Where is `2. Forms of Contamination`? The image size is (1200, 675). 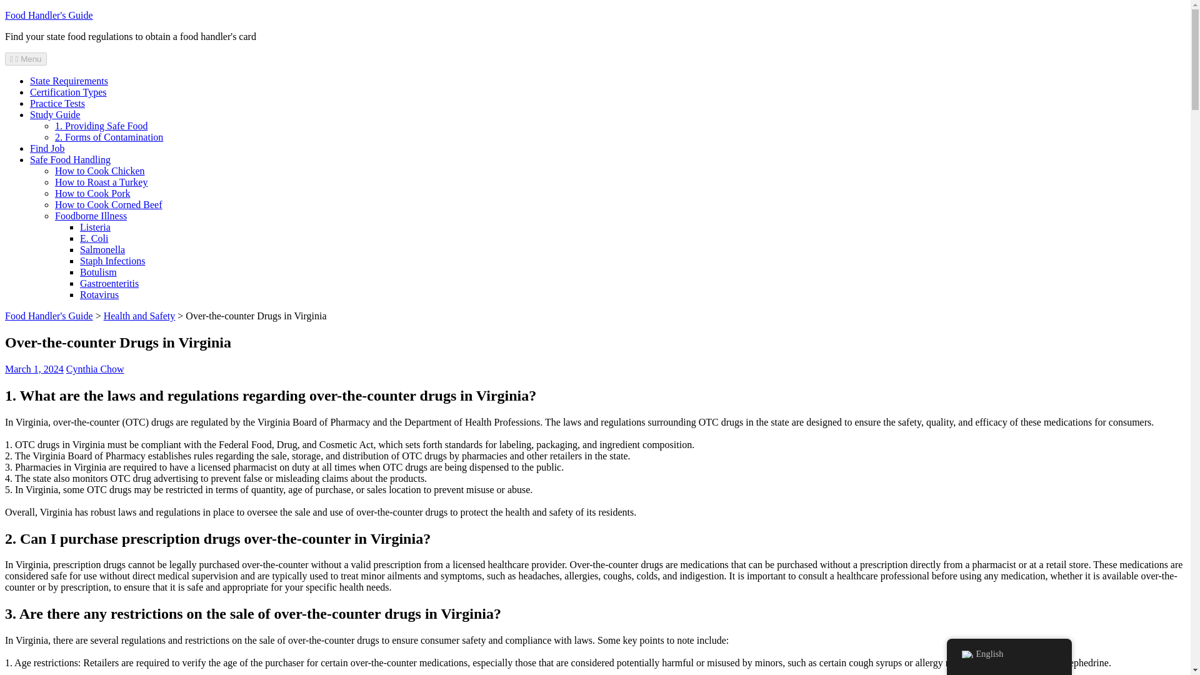
2. Forms of Contamination is located at coordinates (109, 136).